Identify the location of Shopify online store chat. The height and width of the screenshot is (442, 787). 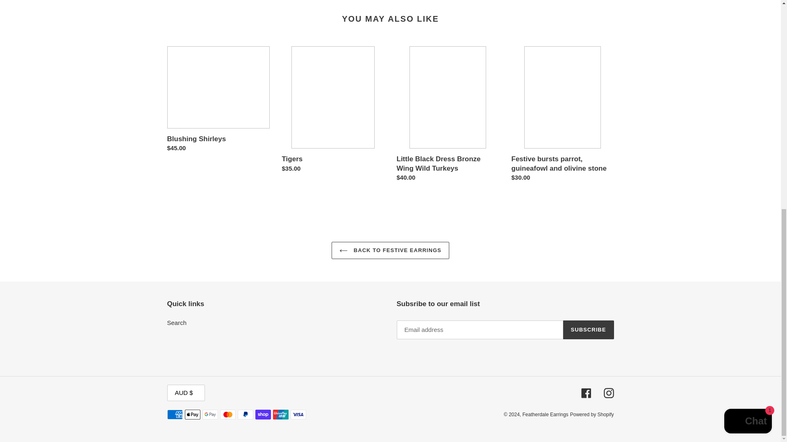
(748, 27).